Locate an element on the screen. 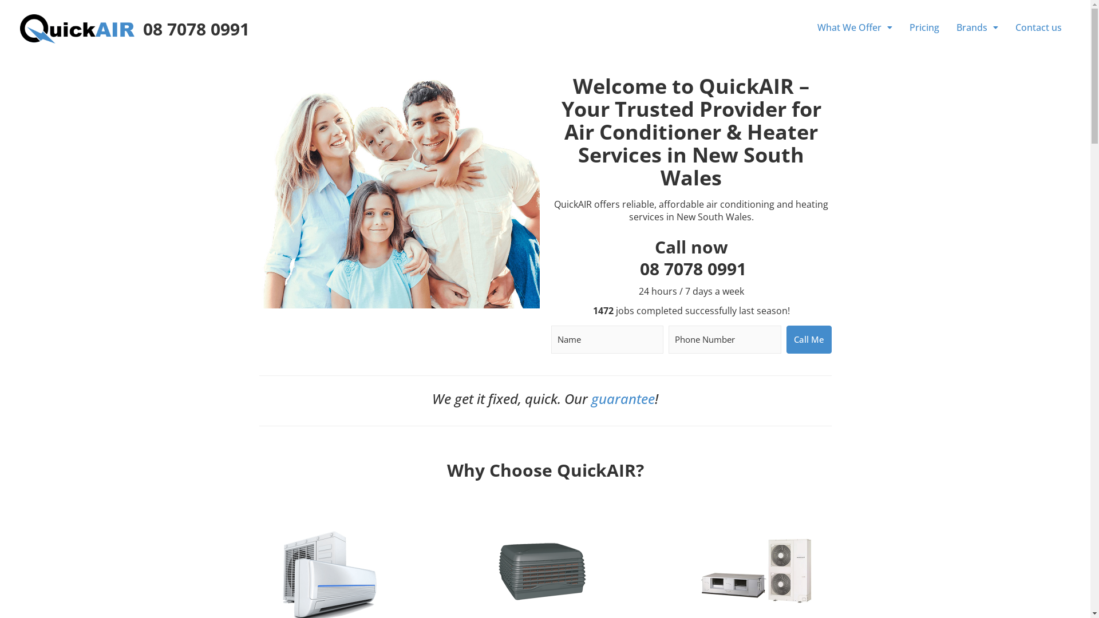  08 7078 0991 is located at coordinates (693, 269).